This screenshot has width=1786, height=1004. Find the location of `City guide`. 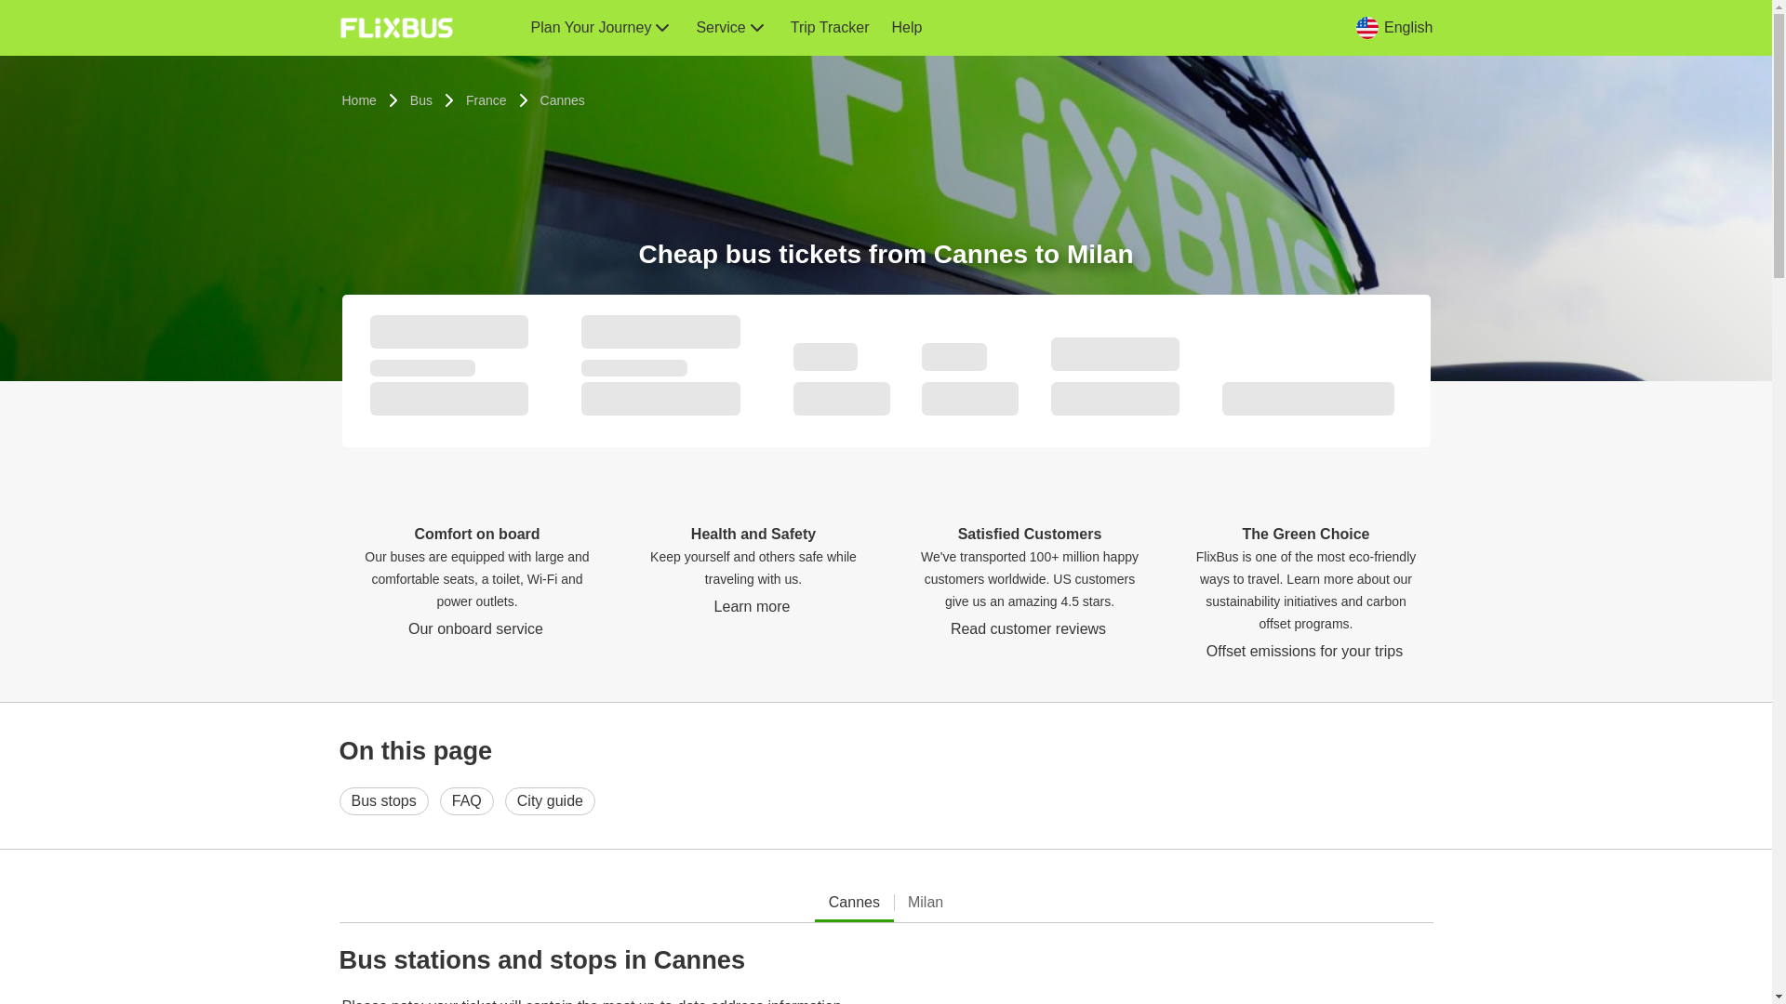

City guide is located at coordinates (550, 800).